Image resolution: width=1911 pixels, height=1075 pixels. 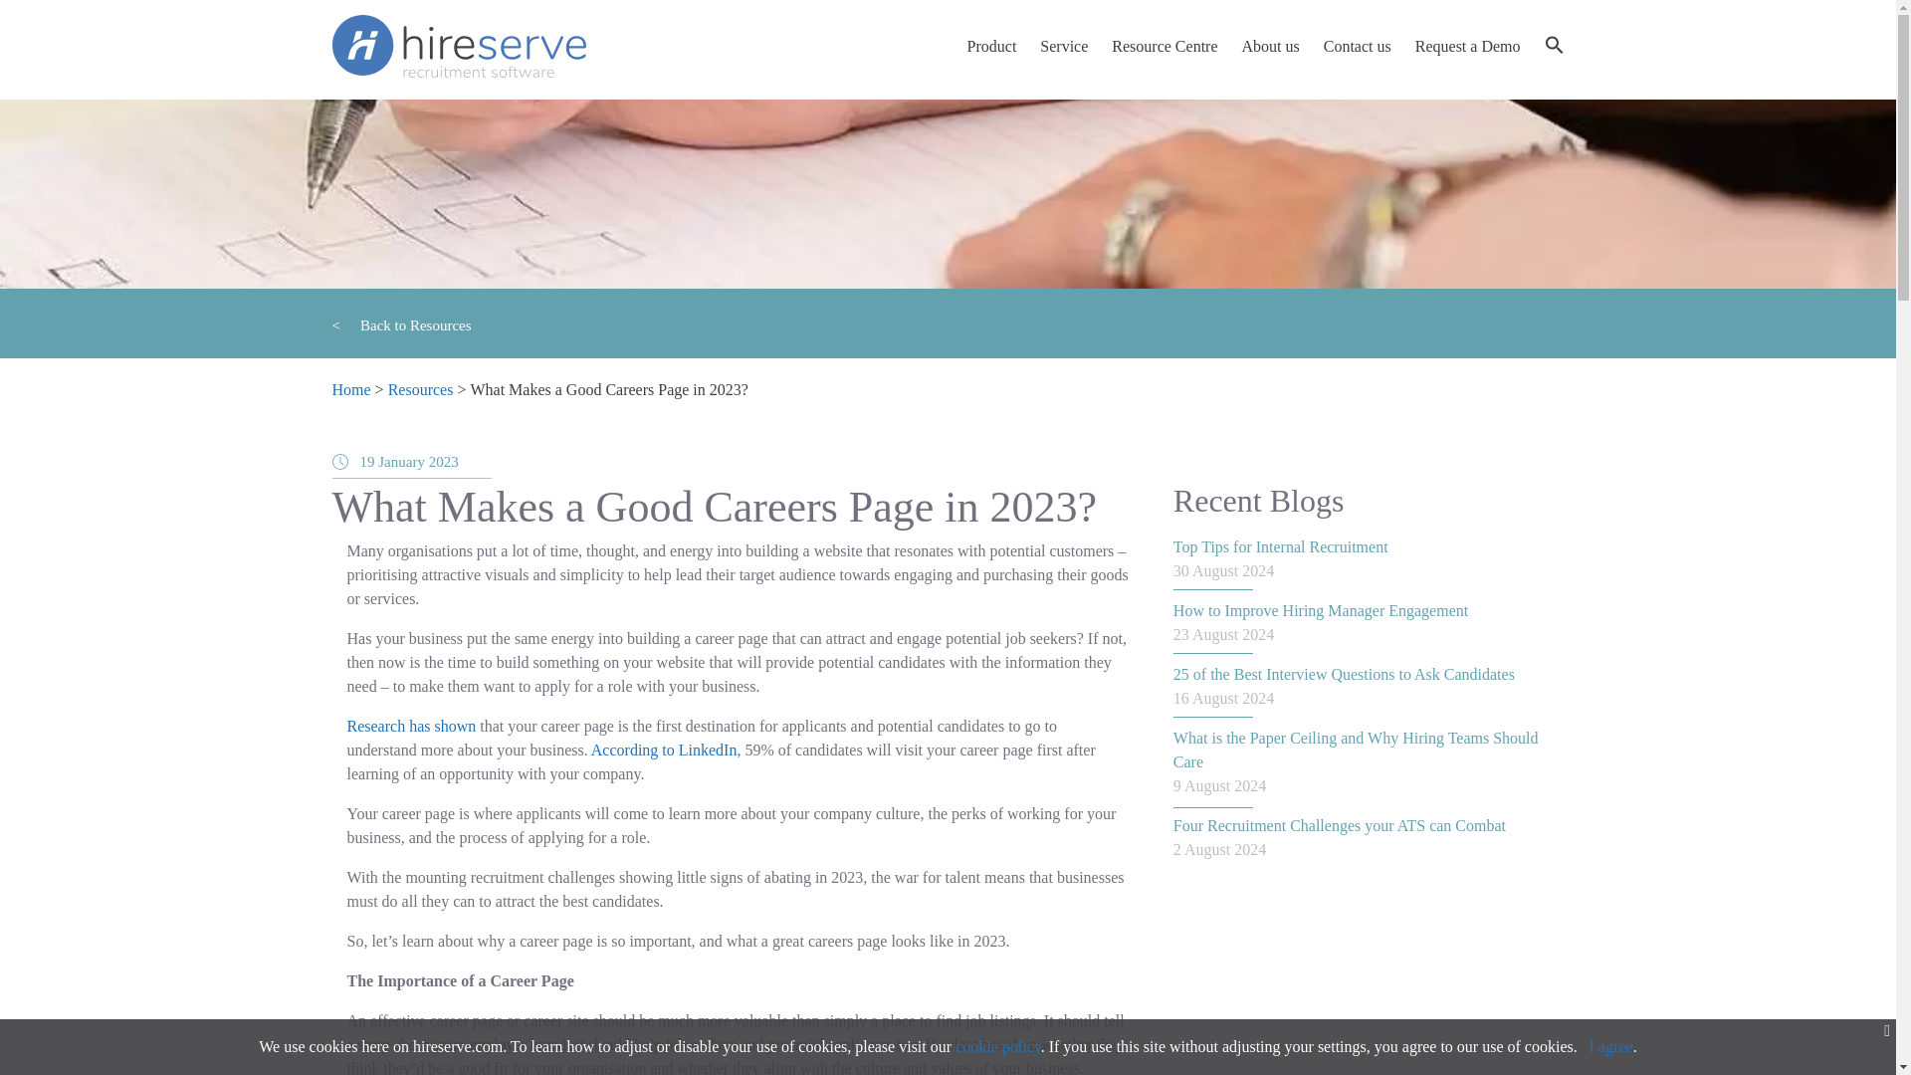 What do you see at coordinates (1270, 46) in the screenshot?
I see `About us` at bounding box center [1270, 46].